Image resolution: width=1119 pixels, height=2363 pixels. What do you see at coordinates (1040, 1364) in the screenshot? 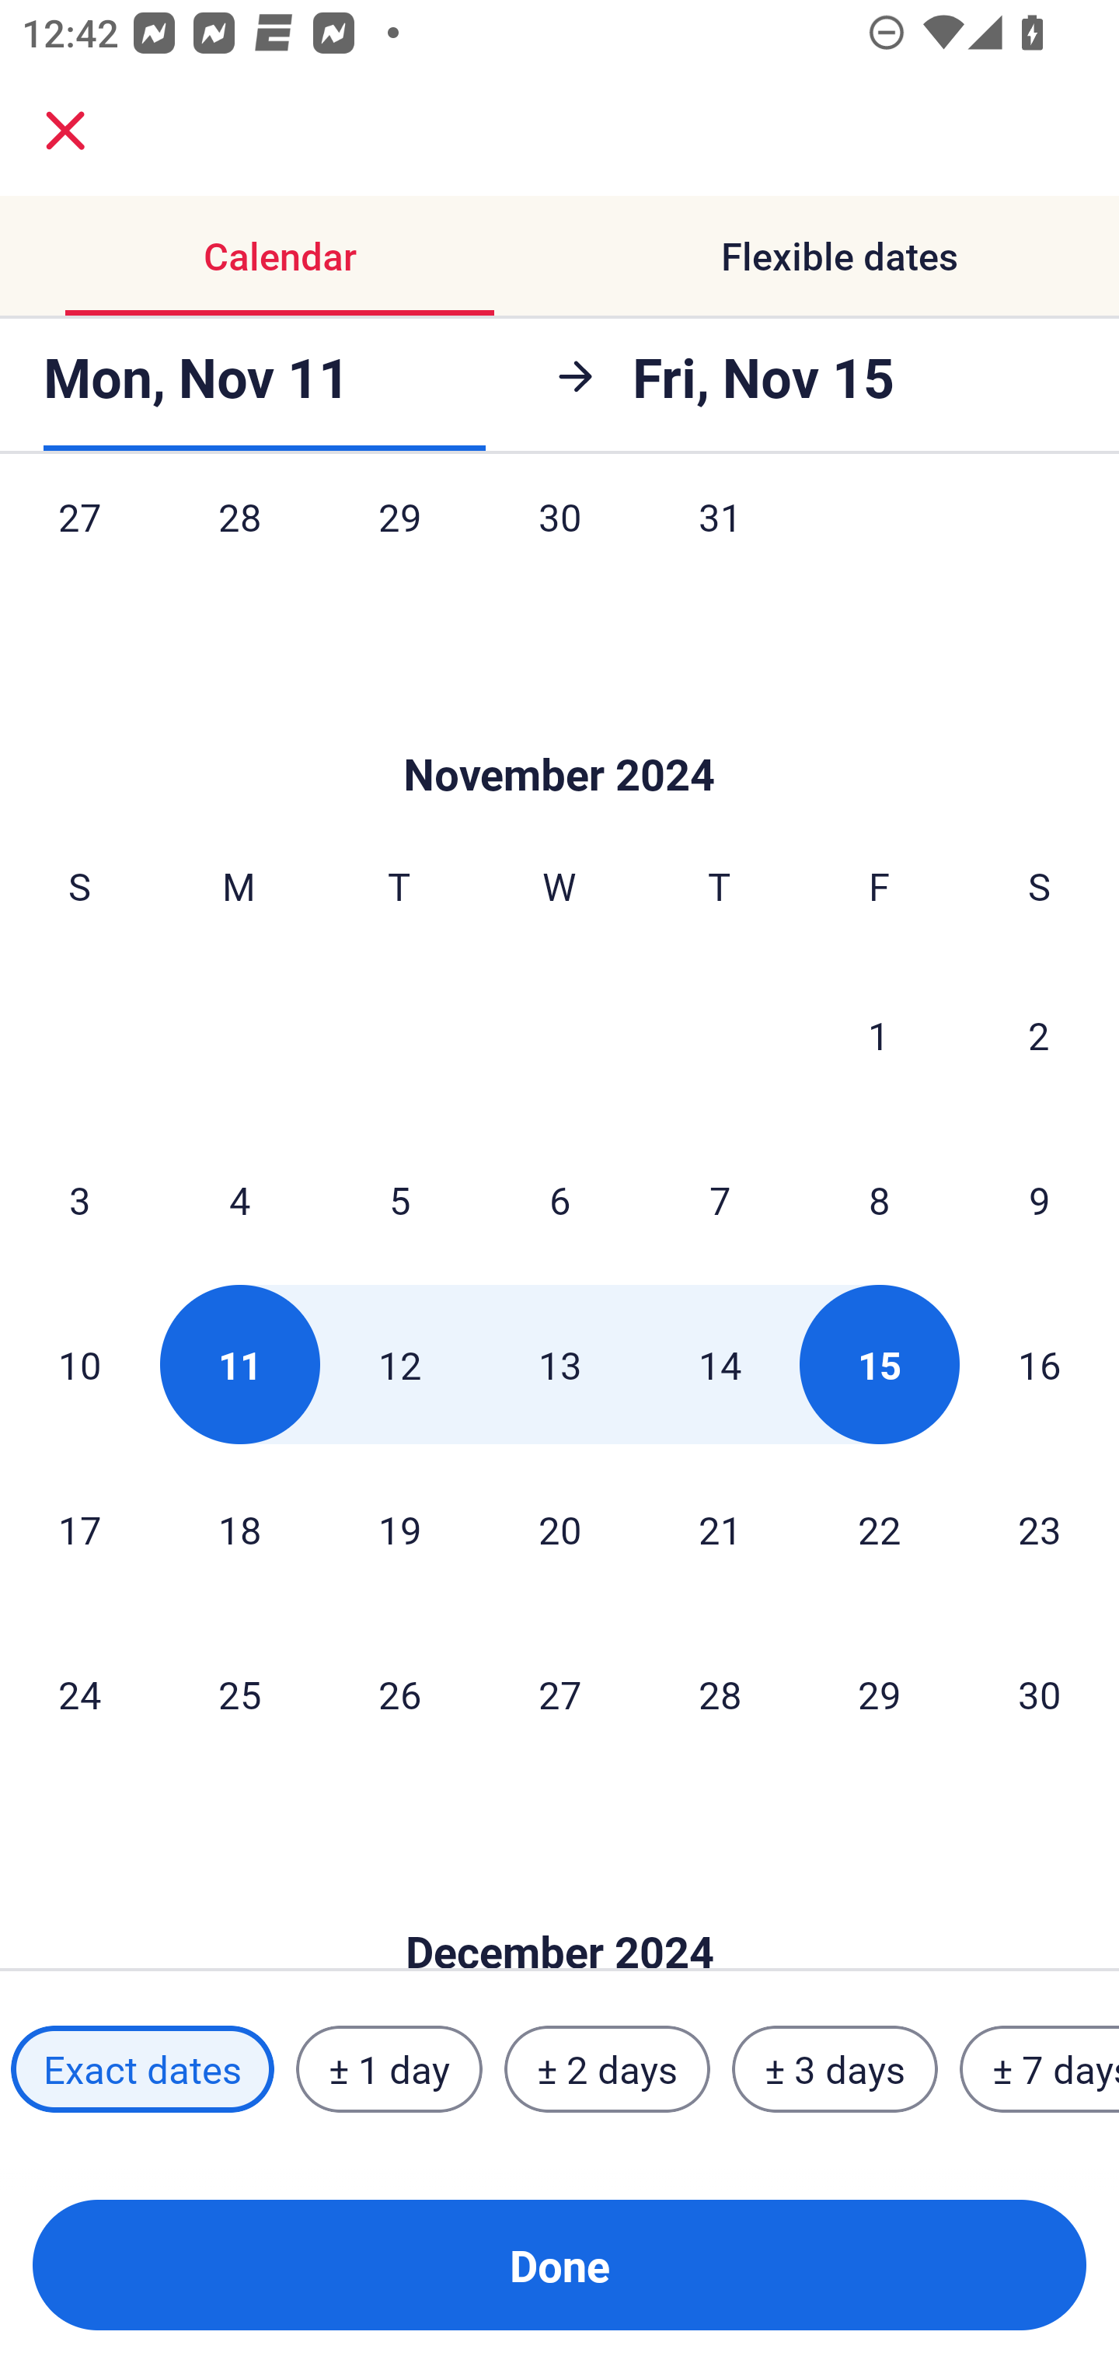
I see `16 Saturday, November 16, 2024` at bounding box center [1040, 1364].